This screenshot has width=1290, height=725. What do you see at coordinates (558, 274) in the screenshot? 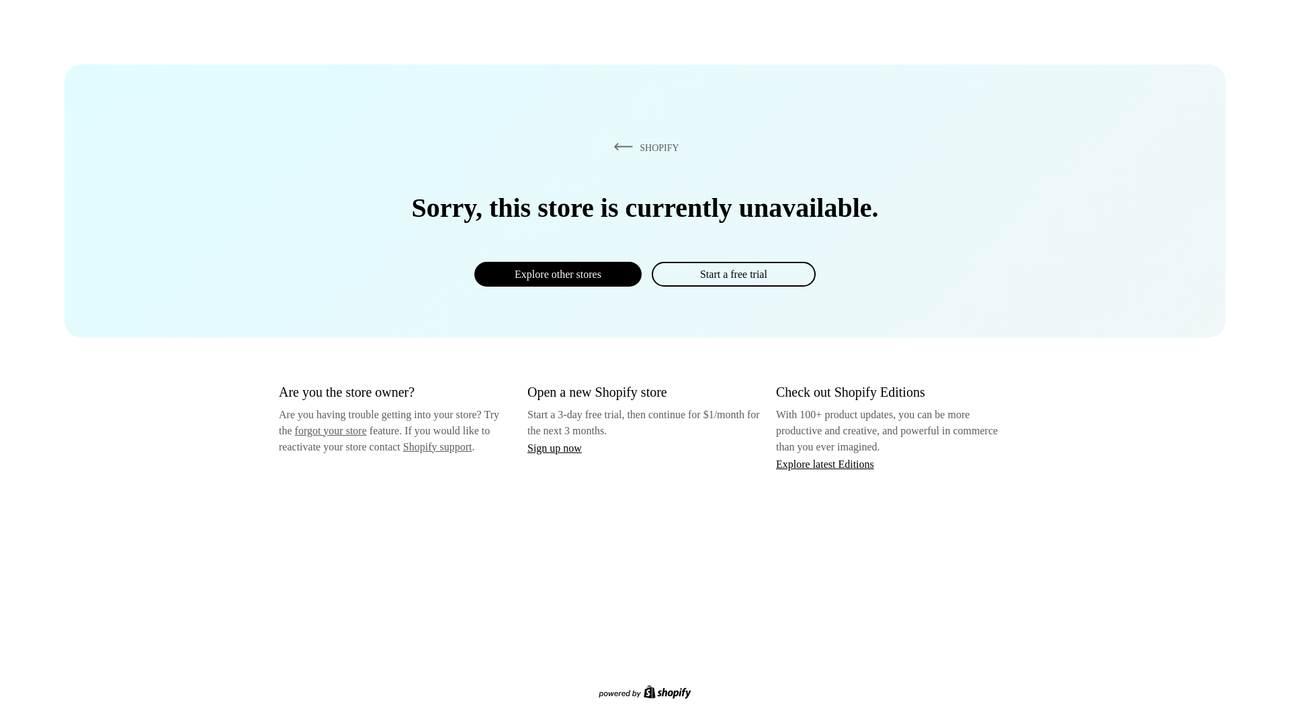
I see `Explore other stores` at bounding box center [558, 274].